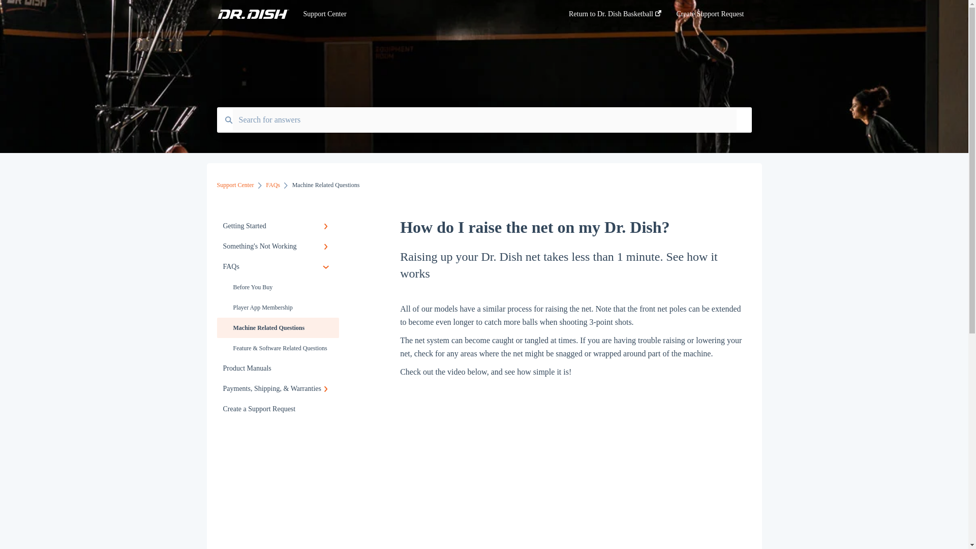  I want to click on FAQs, so click(278, 267).